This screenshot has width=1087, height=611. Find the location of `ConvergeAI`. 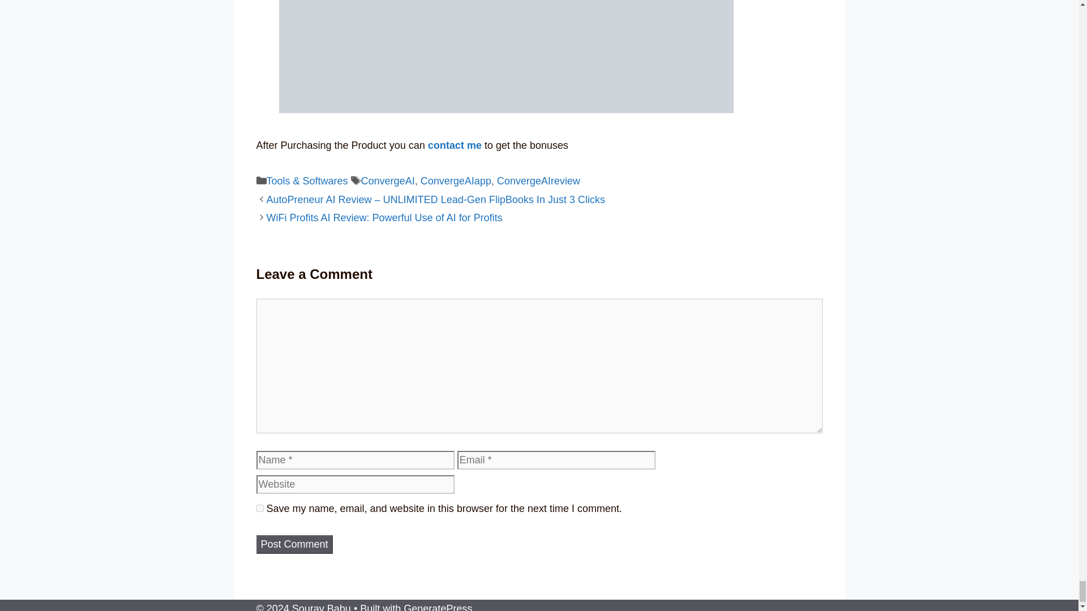

ConvergeAI is located at coordinates (388, 181).